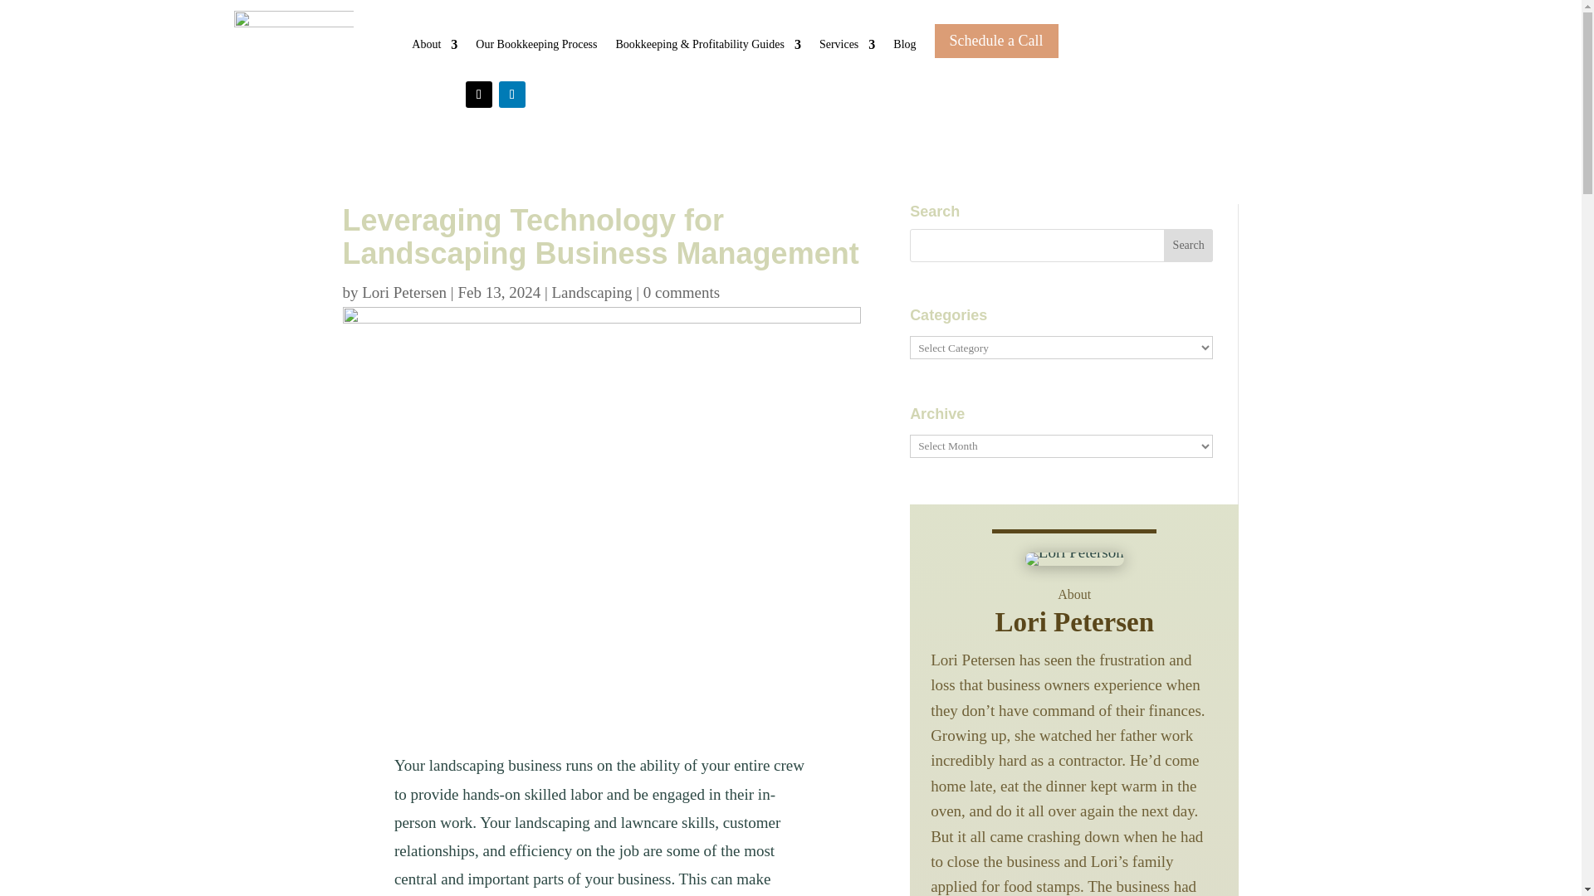 This screenshot has height=896, width=1594. Describe the element at coordinates (403, 292) in the screenshot. I see `Lori Petersen` at that location.